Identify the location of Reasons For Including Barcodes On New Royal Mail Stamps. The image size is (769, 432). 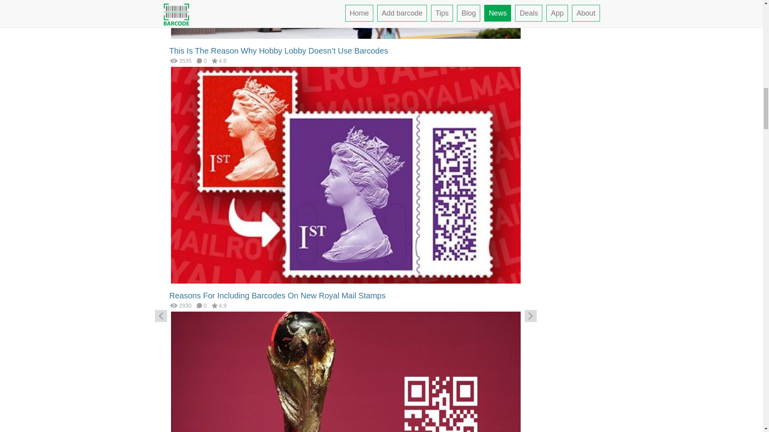
(277, 295).